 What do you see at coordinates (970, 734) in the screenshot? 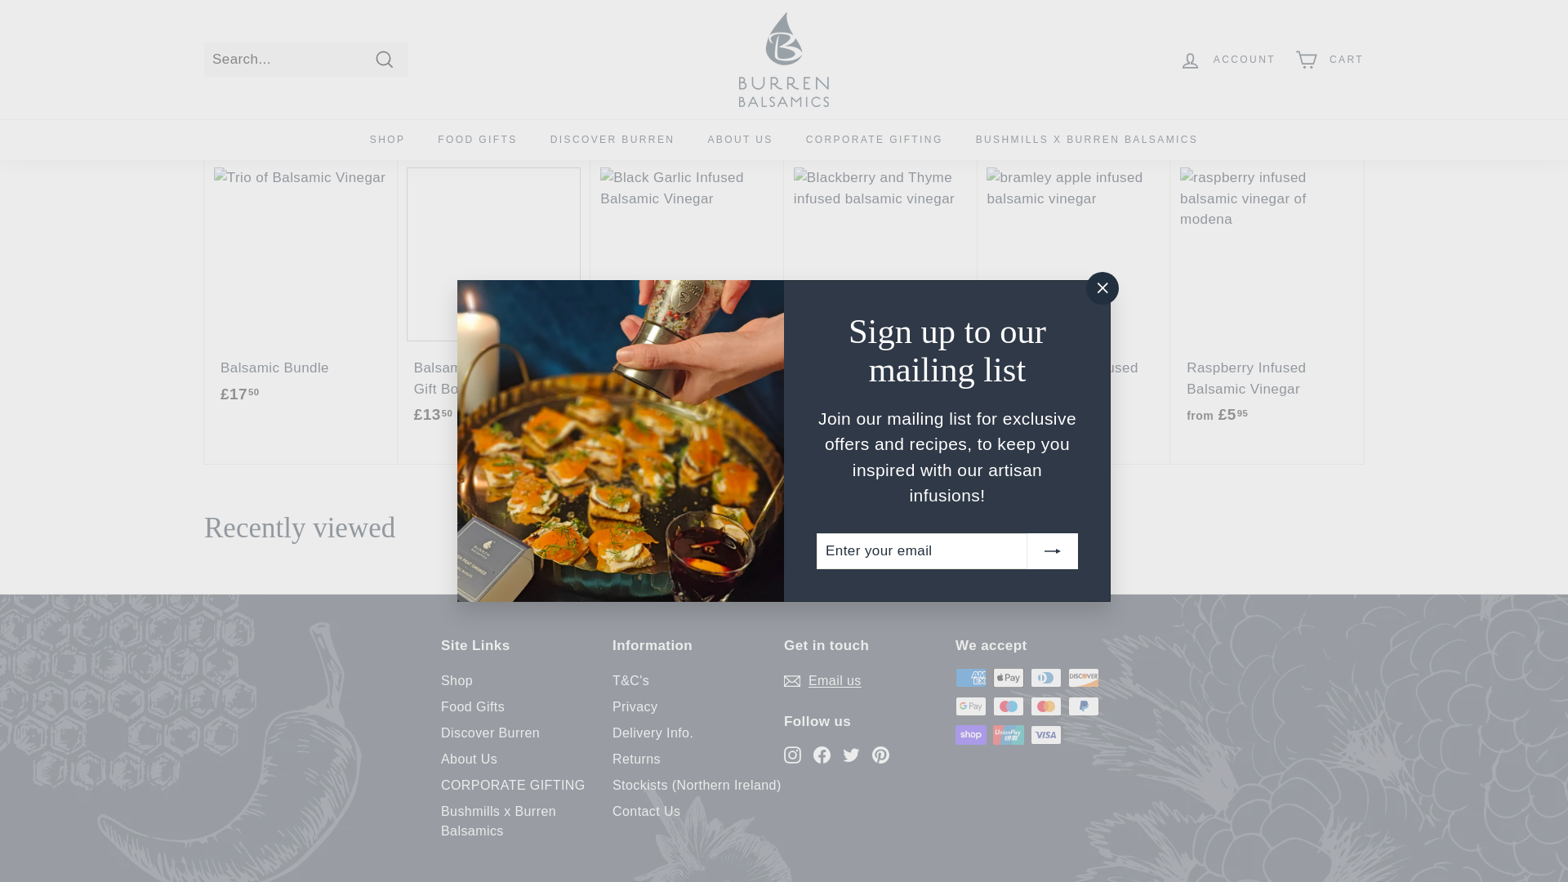
I see `Shop Pay` at bounding box center [970, 734].